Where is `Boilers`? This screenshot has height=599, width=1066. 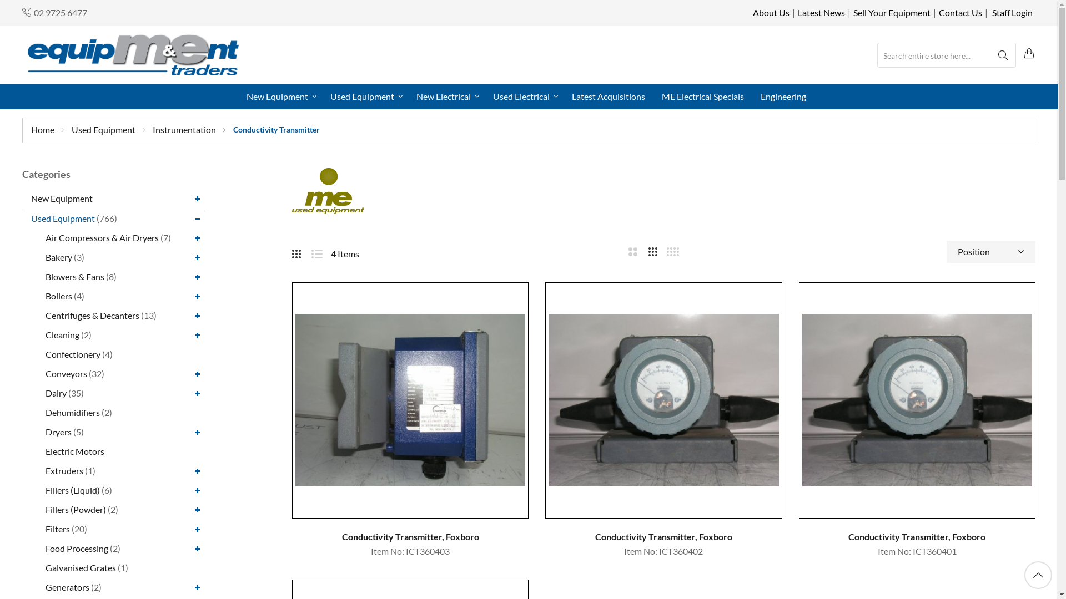 Boilers is located at coordinates (59, 296).